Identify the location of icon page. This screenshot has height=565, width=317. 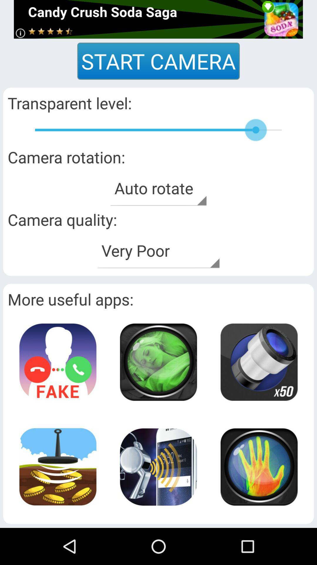
(58, 467).